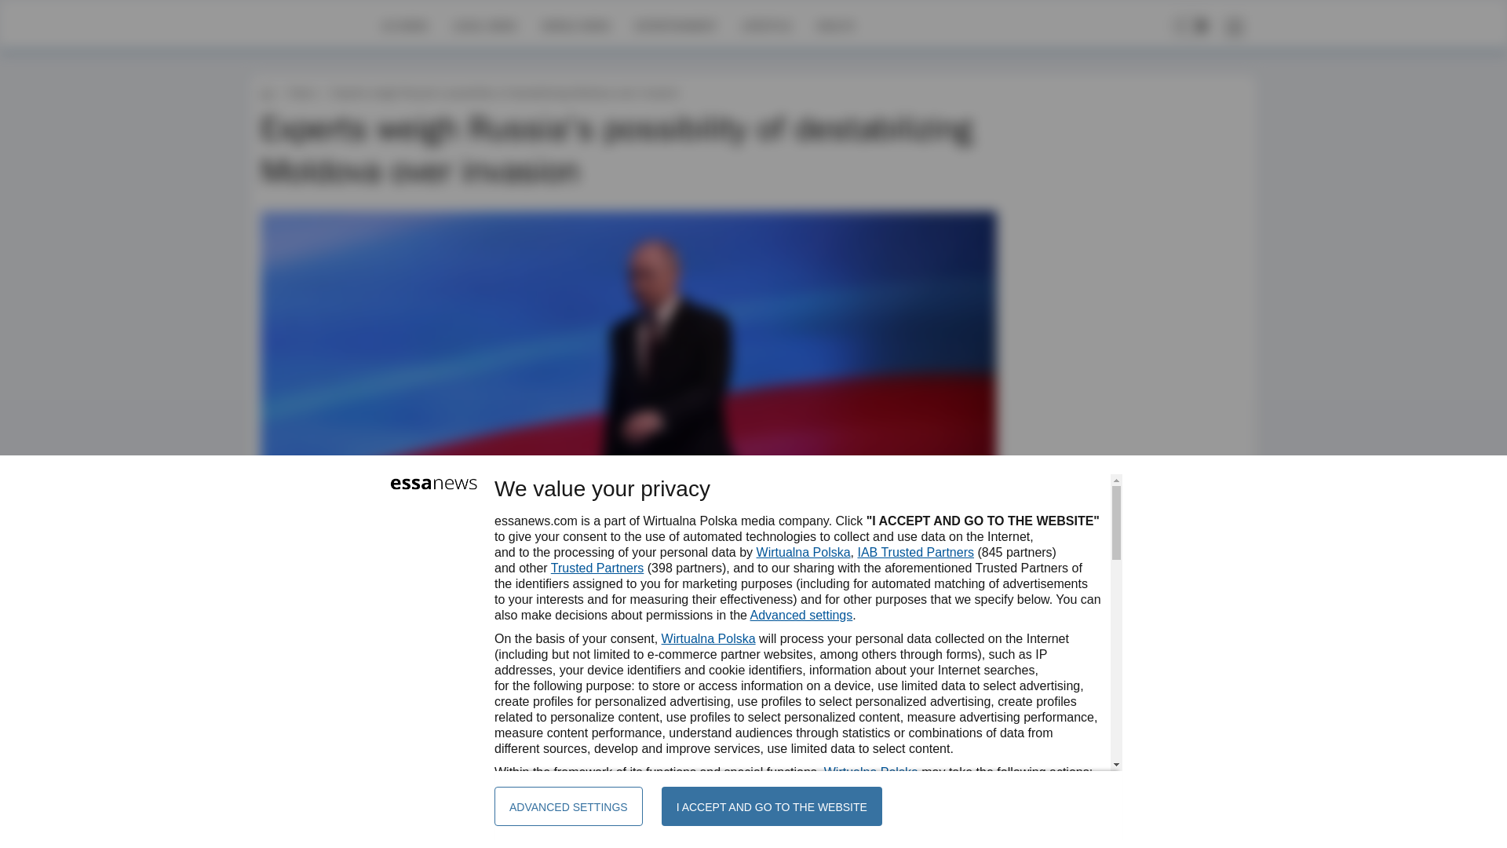 The width and height of the screenshot is (1507, 848). Describe the element at coordinates (835, 25) in the screenshot. I see `HEALTH` at that location.